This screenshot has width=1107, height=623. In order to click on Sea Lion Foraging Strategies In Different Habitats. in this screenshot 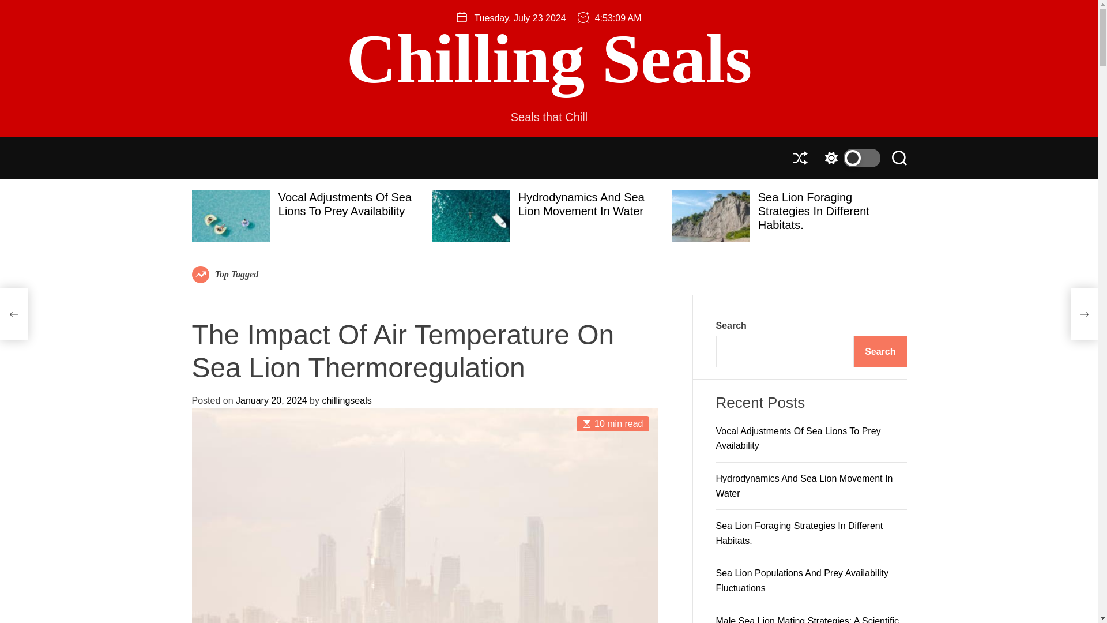, I will do `click(814, 211)`.